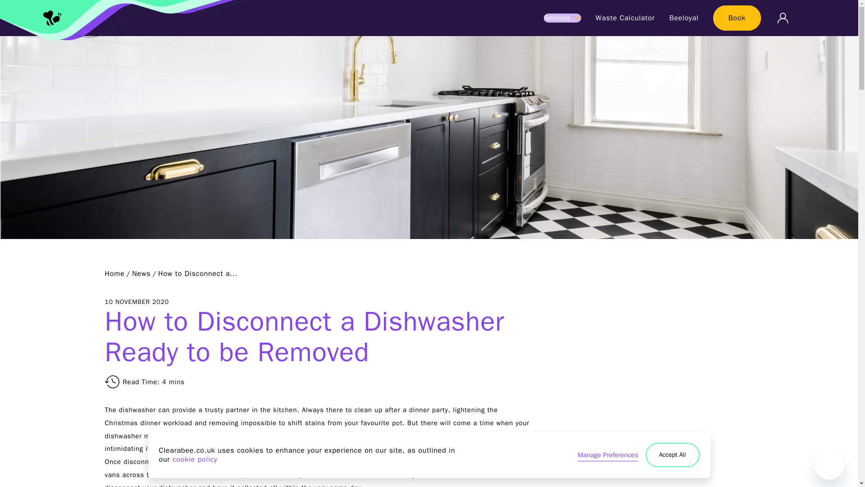 The height and width of the screenshot is (487, 865). What do you see at coordinates (114, 273) in the screenshot?
I see `Home` at bounding box center [114, 273].